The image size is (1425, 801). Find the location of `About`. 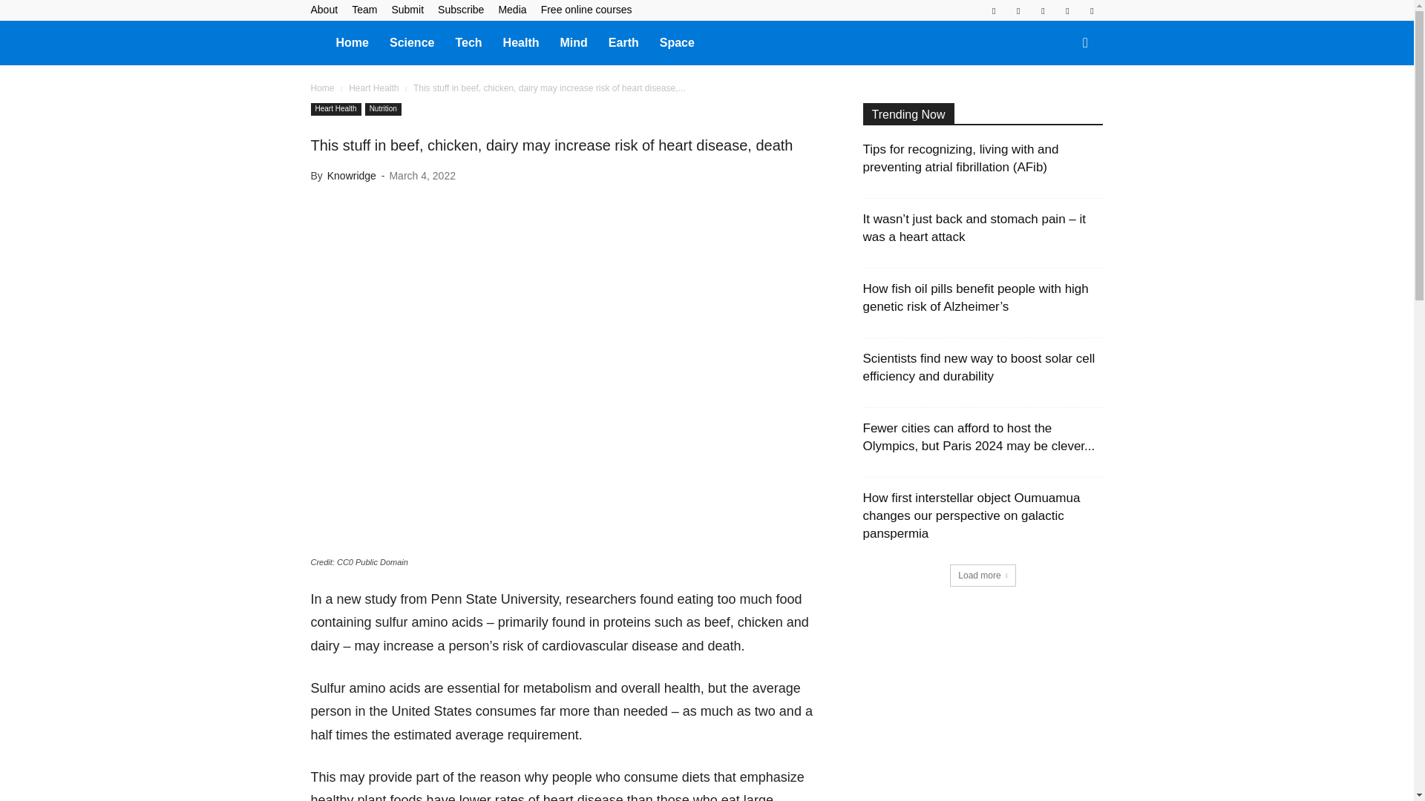

About is located at coordinates (324, 9).